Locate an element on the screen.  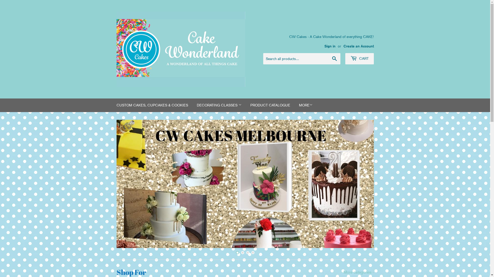
3 is located at coordinates (248, 253).